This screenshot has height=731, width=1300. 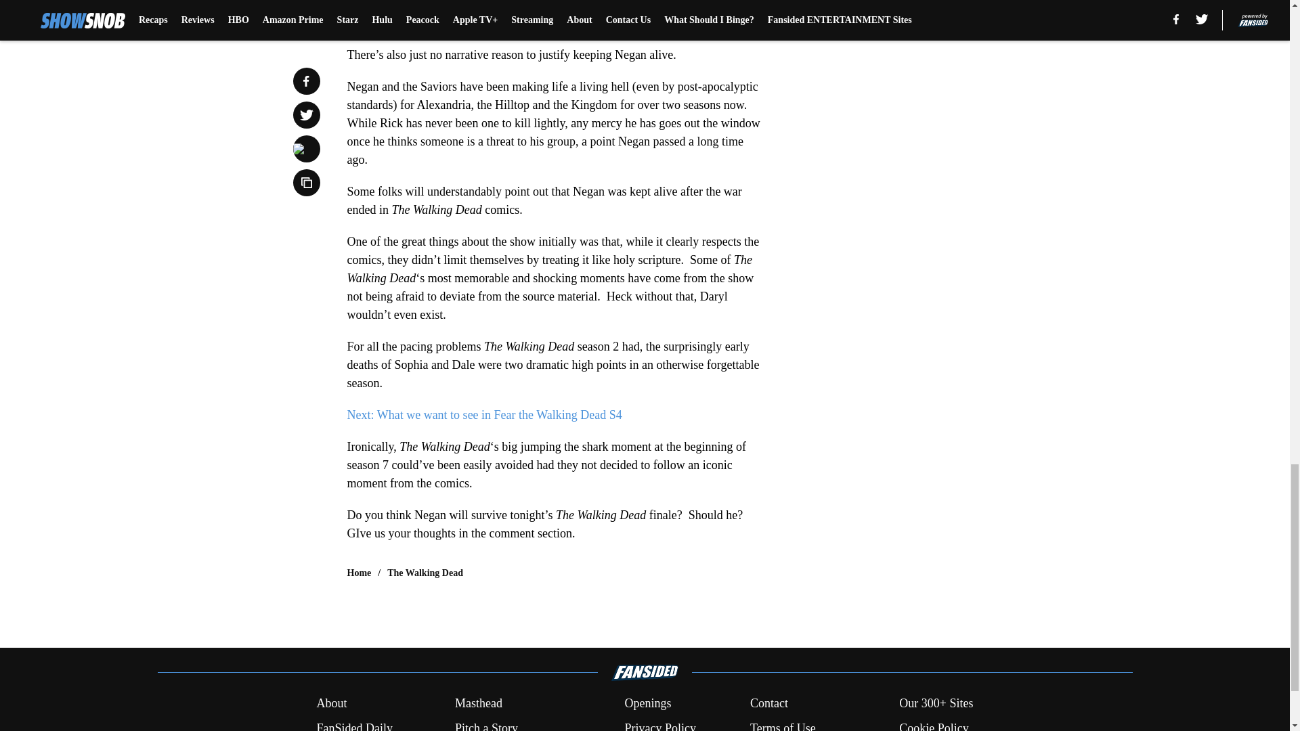 What do you see at coordinates (359, 573) in the screenshot?
I see `Home` at bounding box center [359, 573].